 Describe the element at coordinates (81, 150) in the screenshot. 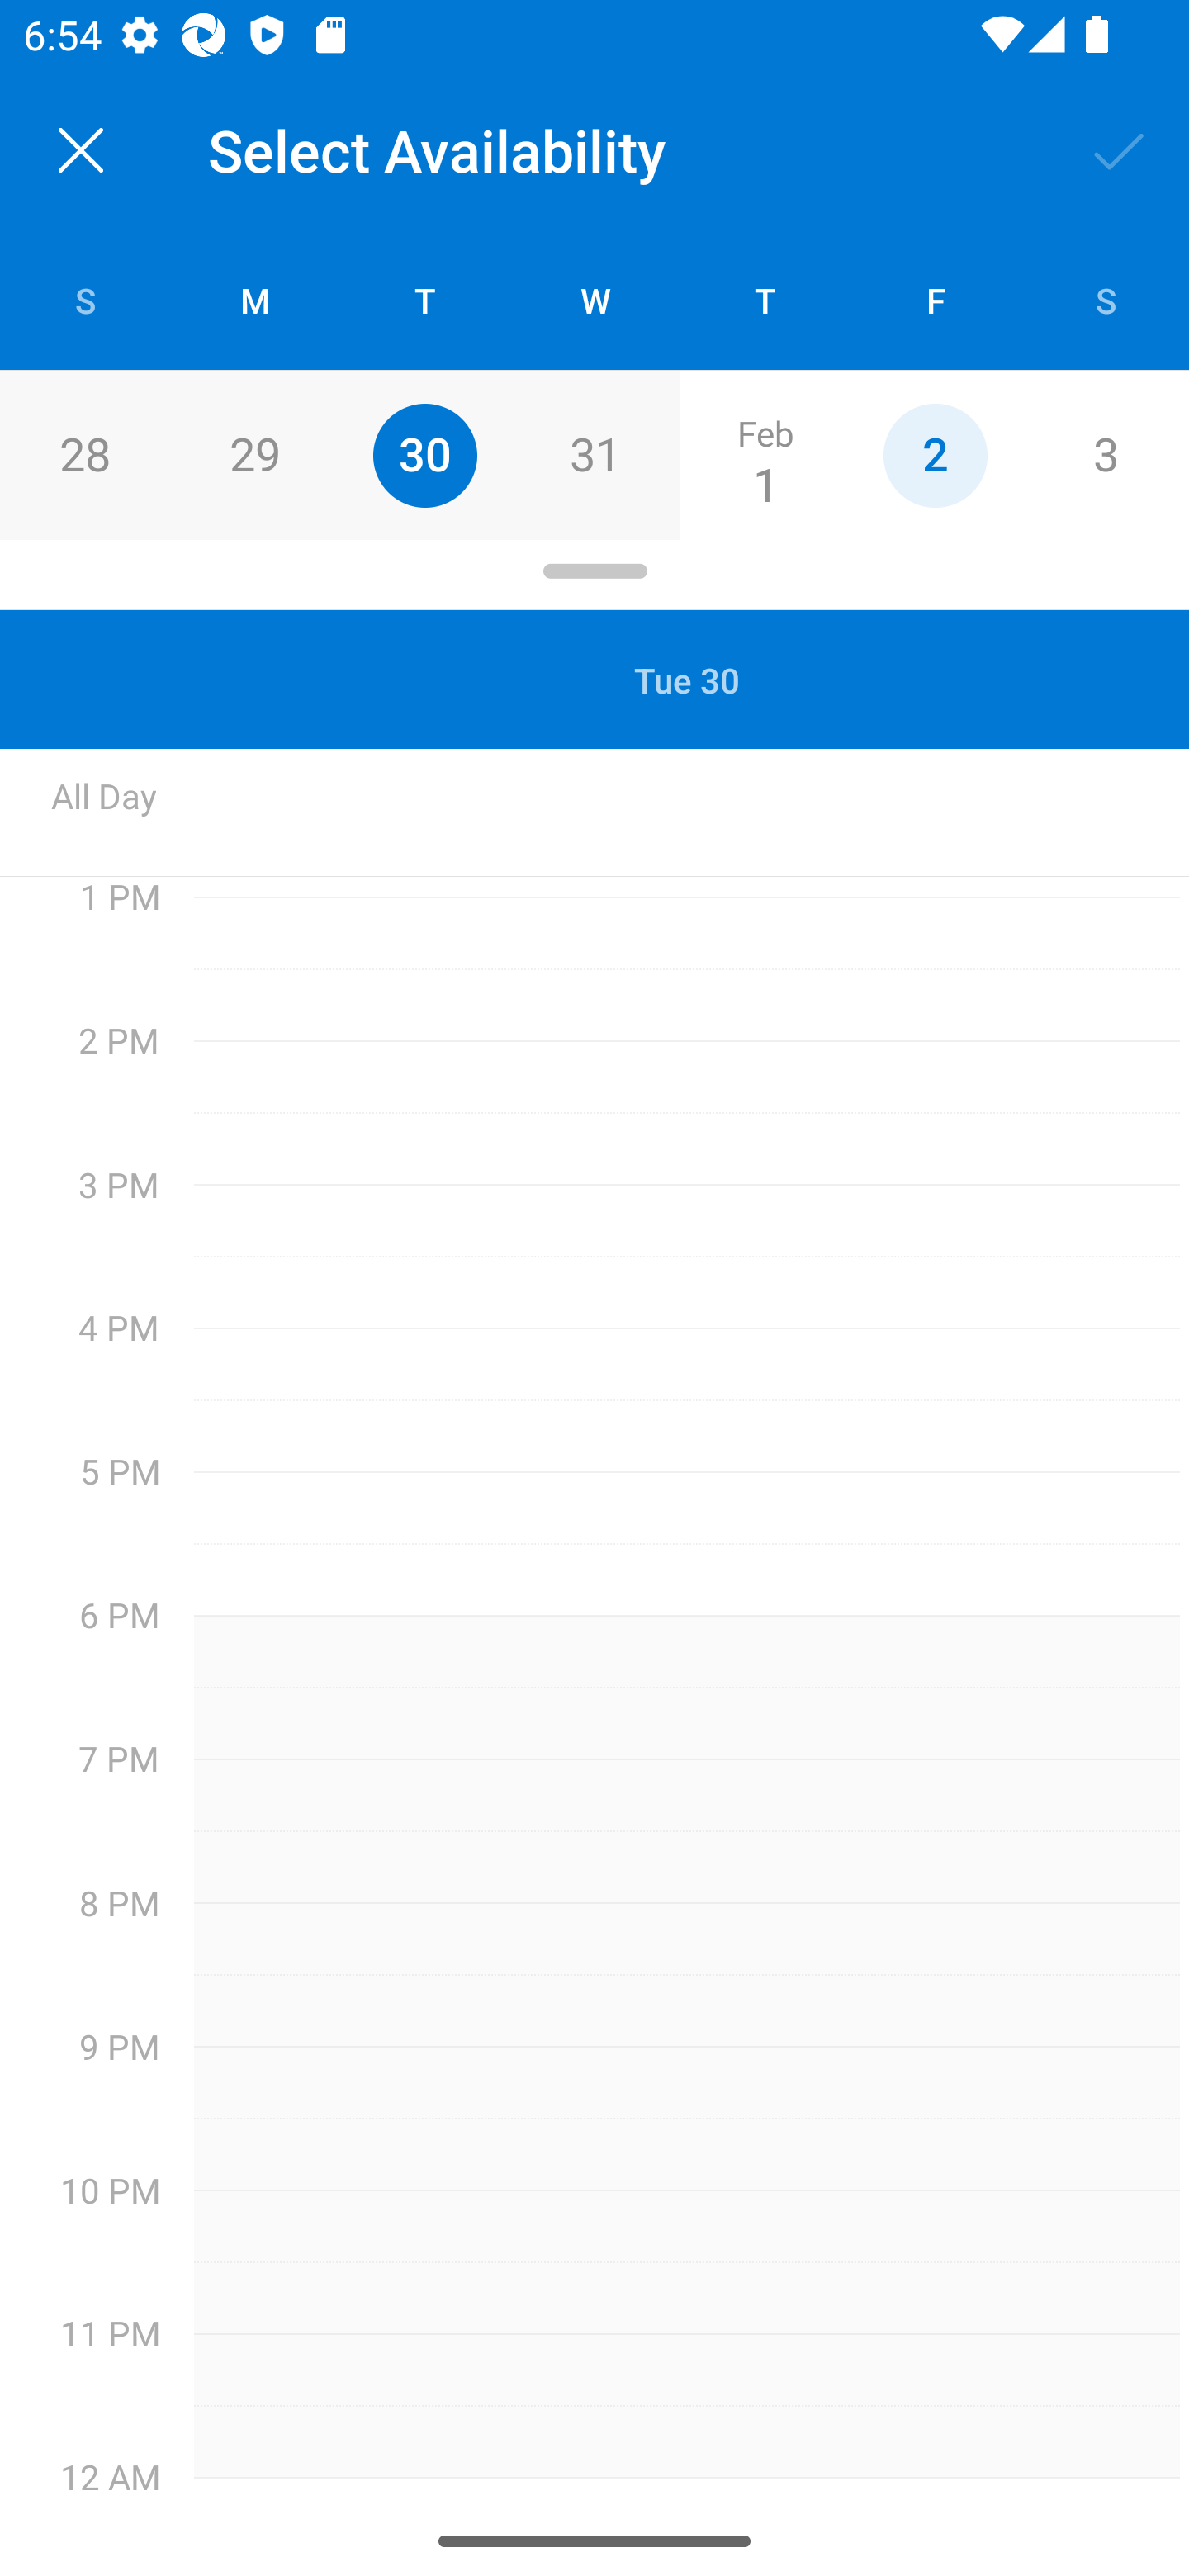

I see `Close` at that location.